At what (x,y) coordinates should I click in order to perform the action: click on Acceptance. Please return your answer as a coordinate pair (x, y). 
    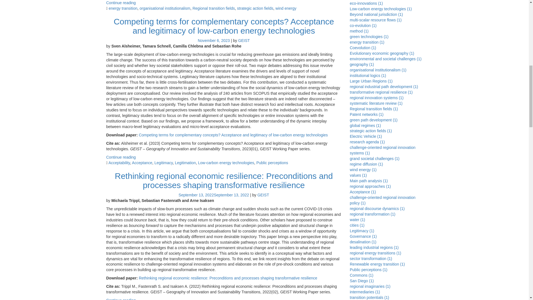
    Looking at the image, I should click on (142, 163).